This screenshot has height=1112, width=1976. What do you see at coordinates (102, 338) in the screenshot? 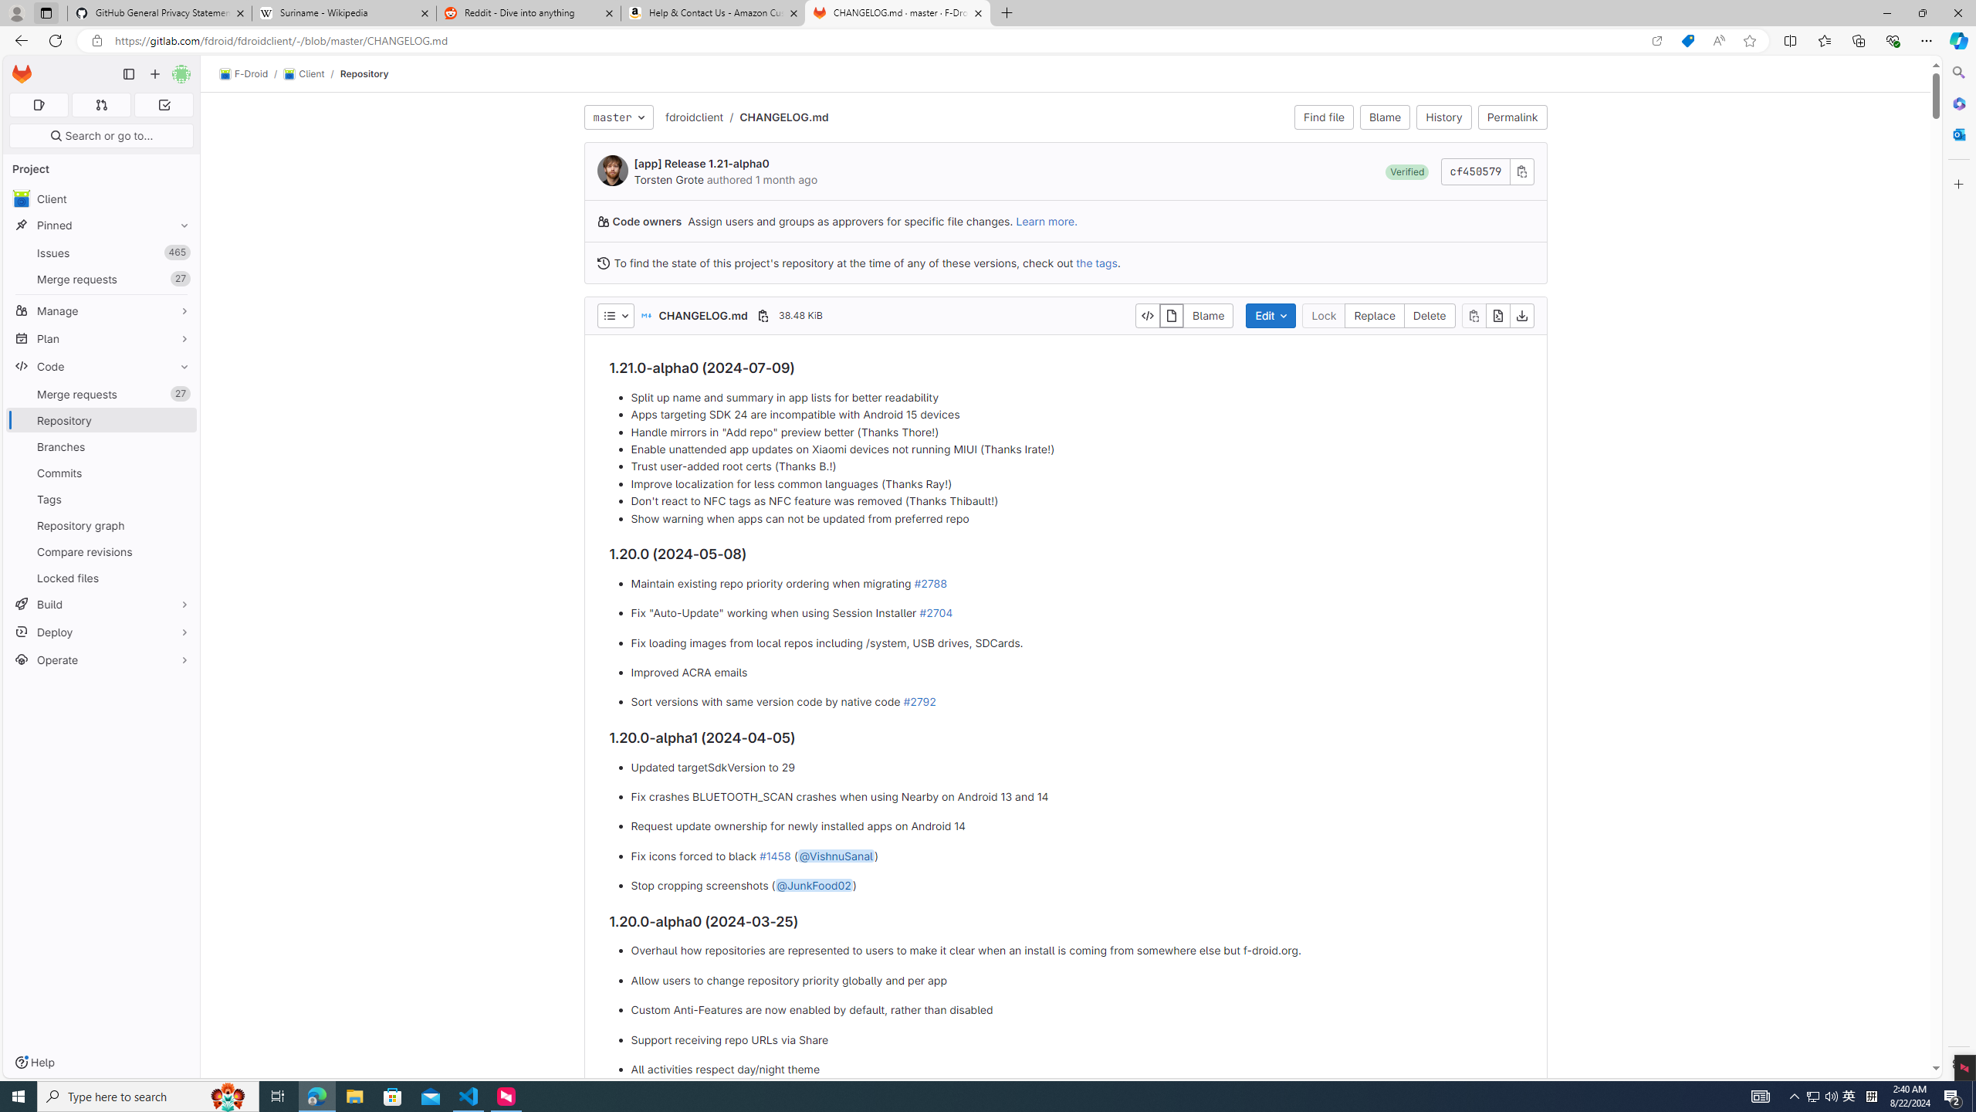
I see `Plan` at bounding box center [102, 338].